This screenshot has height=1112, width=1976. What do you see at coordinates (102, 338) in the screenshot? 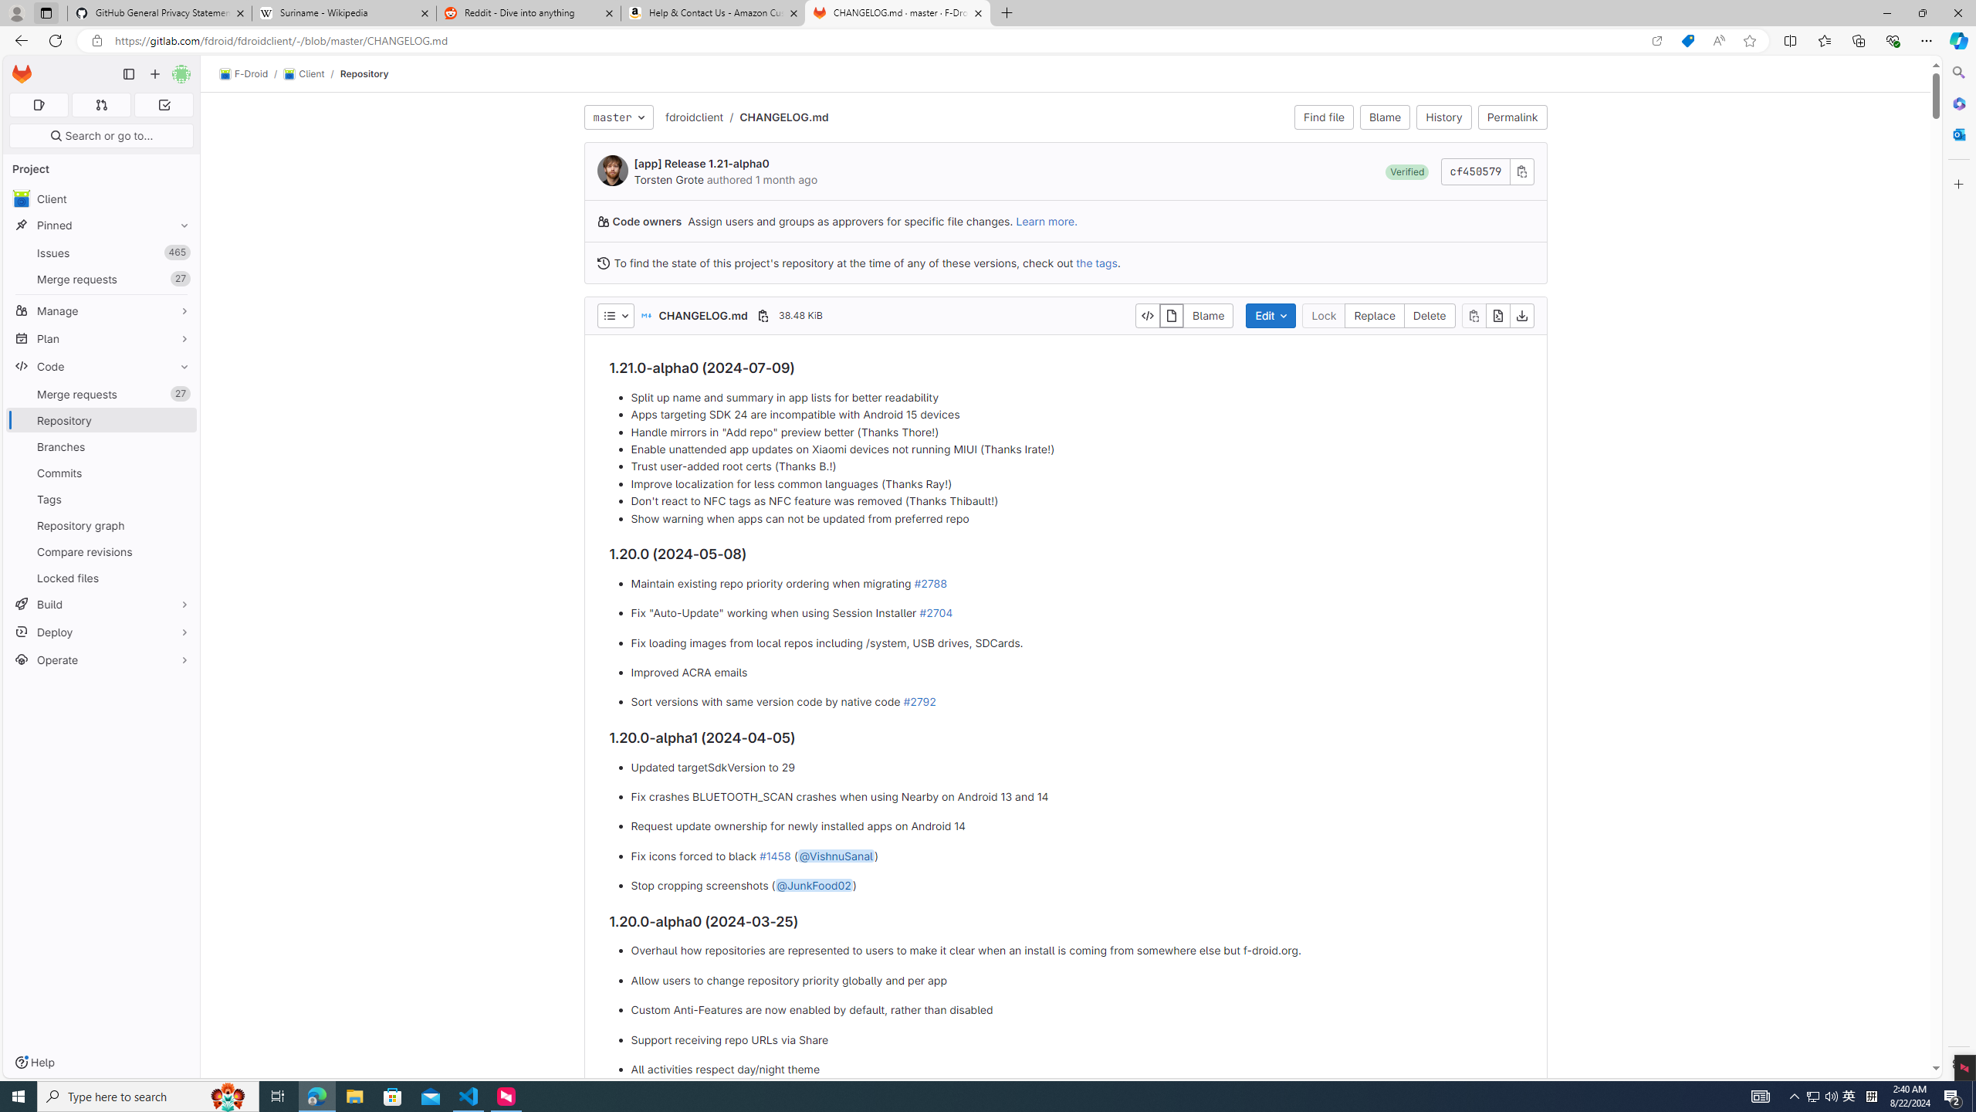
I see `Plan` at bounding box center [102, 338].